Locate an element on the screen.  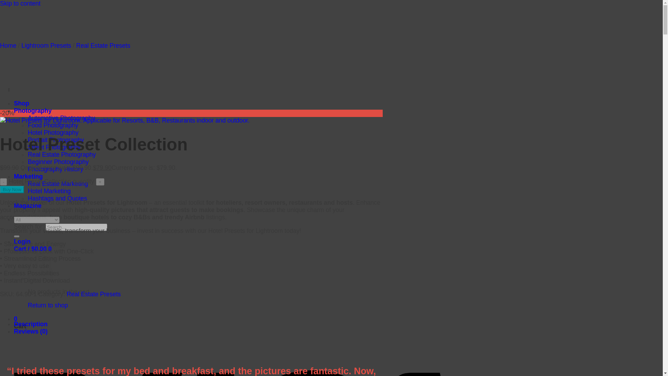
Login is located at coordinates (22, 242).